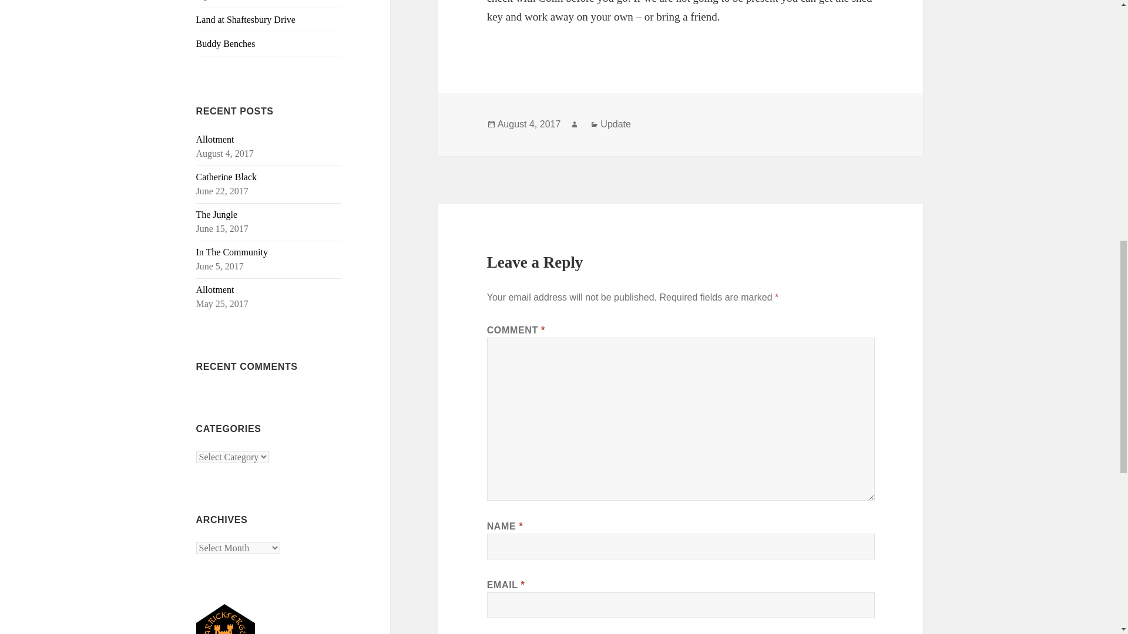  Describe the element at coordinates (227, 176) in the screenshot. I see `Catherine Black` at that location.